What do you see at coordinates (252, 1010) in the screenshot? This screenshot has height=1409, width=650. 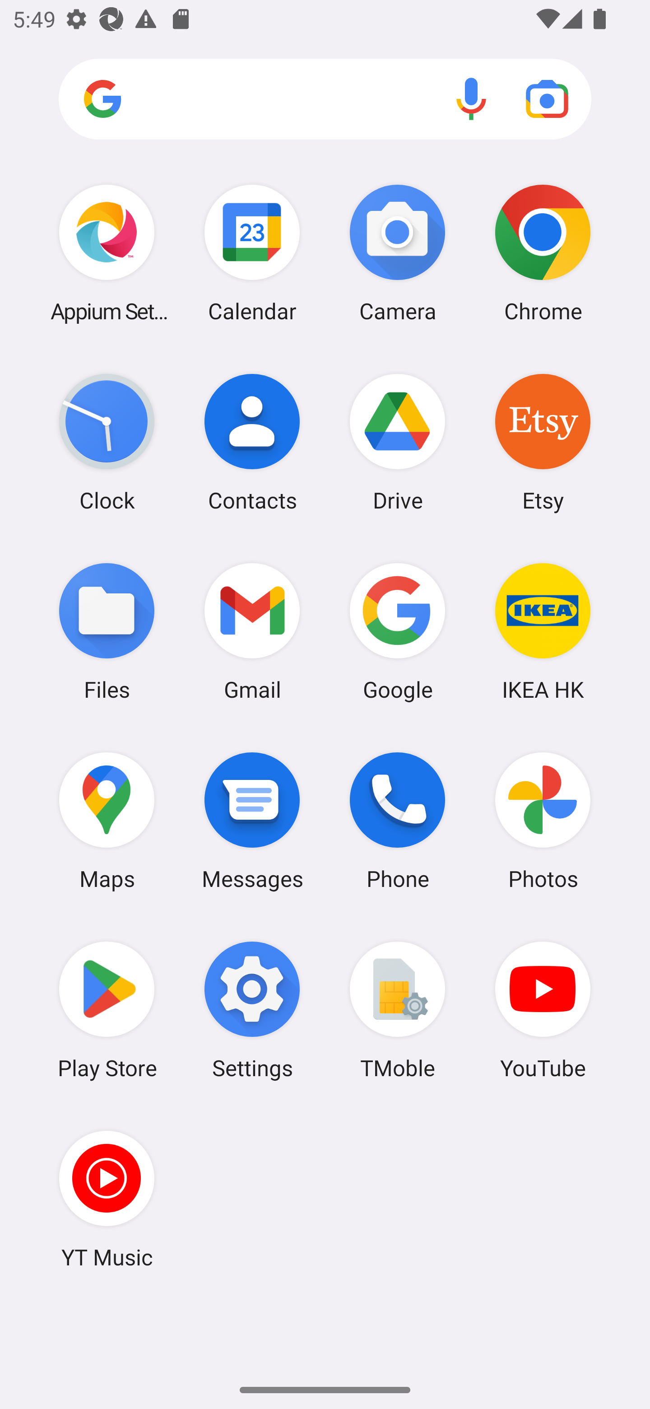 I see `Settings` at bounding box center [252, 1010].